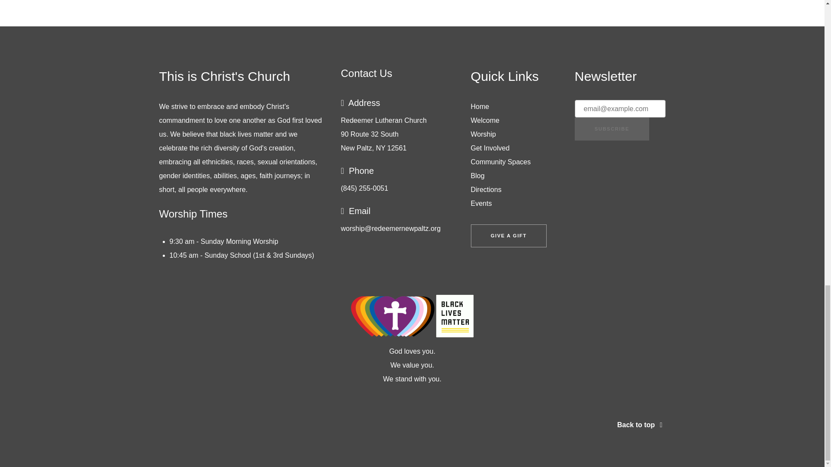  Describe the element at coordinates (224, 241) in the screenshot. I see `9:30 am - Sunday Morning Worship` at that location.